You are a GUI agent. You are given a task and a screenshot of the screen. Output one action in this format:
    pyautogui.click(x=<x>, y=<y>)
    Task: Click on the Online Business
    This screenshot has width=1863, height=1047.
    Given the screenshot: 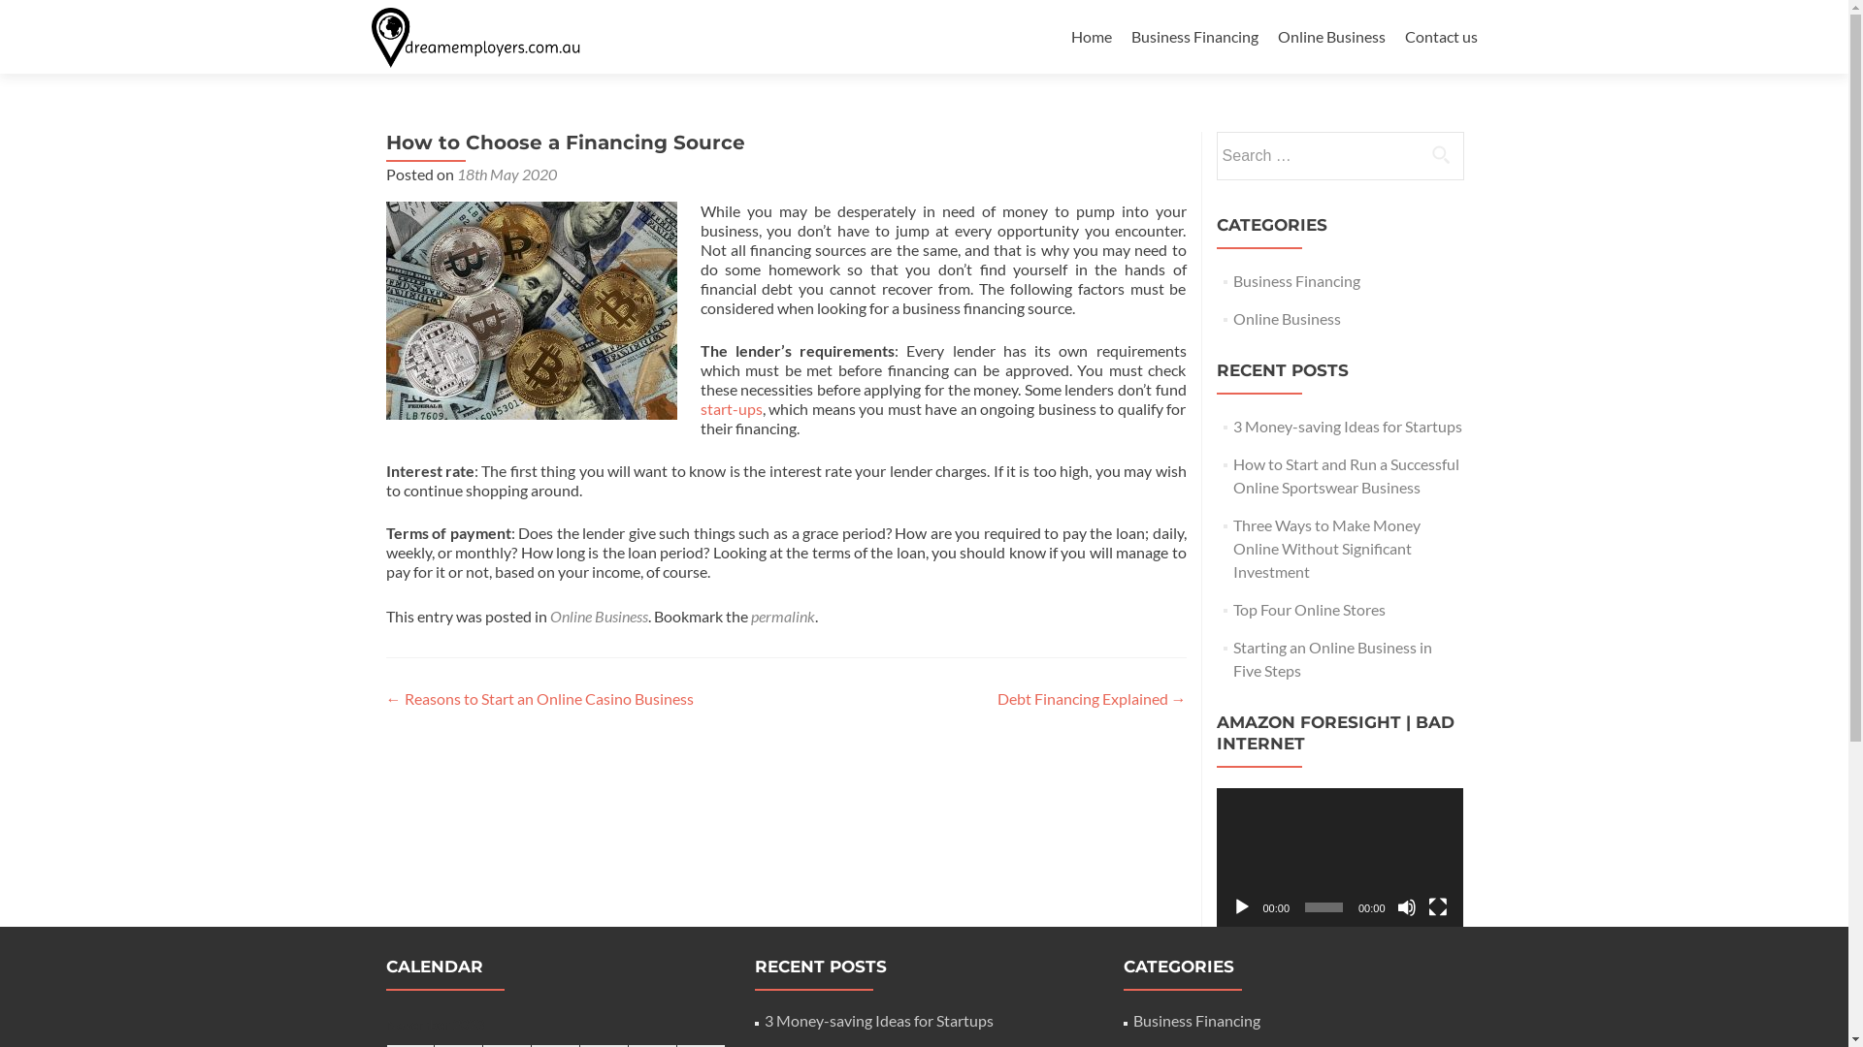 What is the action you would take?
    pyautogui.click(x=1331, y=37)
    